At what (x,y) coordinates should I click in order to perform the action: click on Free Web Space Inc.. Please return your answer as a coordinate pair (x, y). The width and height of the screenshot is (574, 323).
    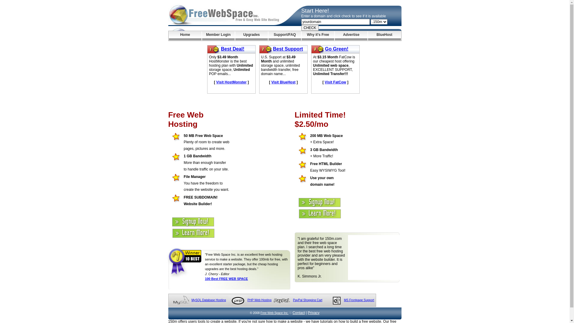
    Looking at the image, I should click on (274, 313).